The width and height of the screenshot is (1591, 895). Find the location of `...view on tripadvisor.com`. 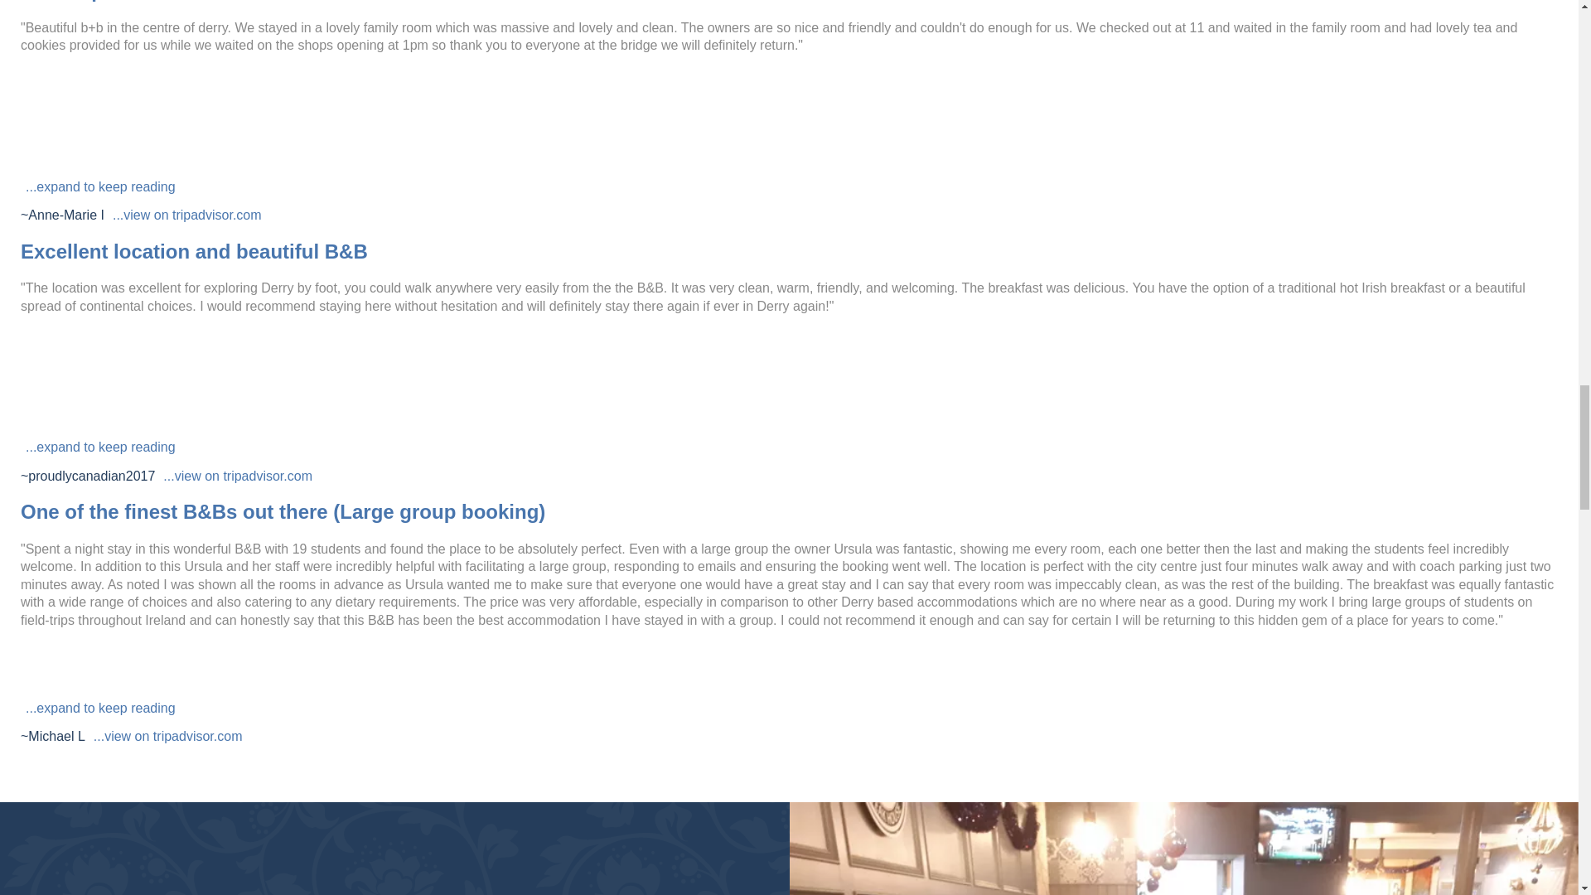

...view on tripadvisor.com is located at coordinates (187, 214).